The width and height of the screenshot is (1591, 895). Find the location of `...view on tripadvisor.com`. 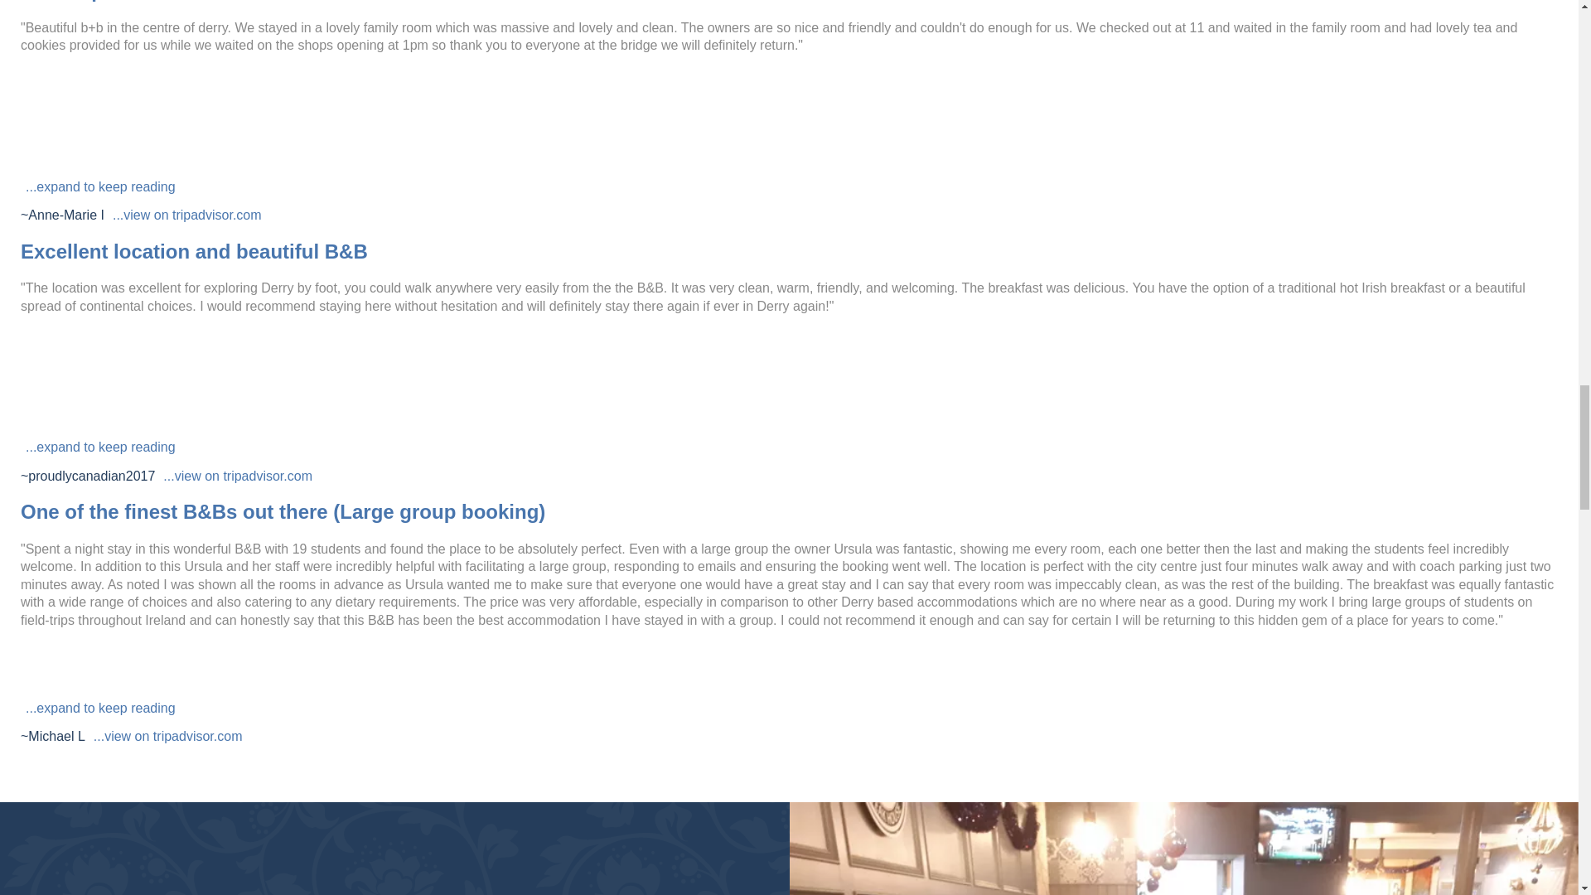

...view on tripadvisor.com is located at coordinates (187, 214).